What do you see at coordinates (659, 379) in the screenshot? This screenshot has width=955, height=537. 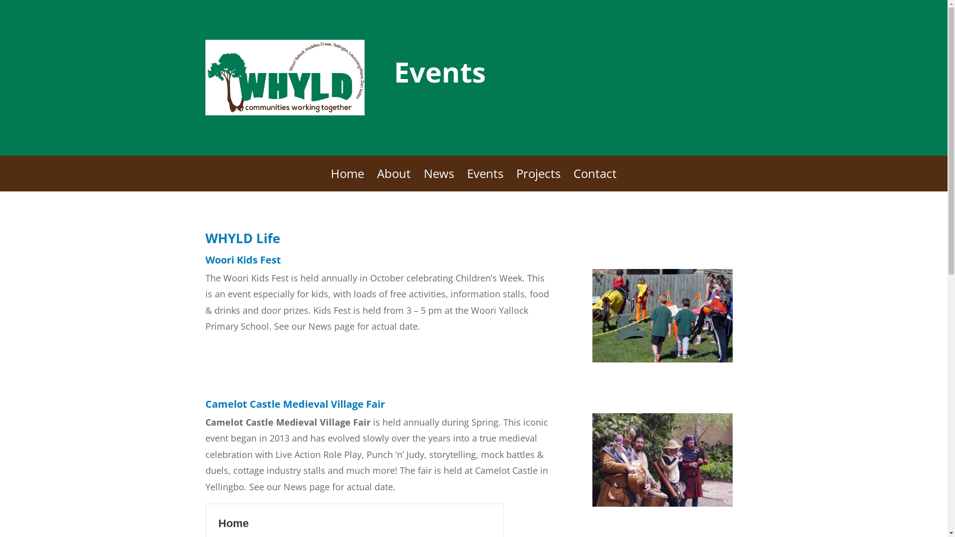 I see `1` at bounding box center [659, 379].